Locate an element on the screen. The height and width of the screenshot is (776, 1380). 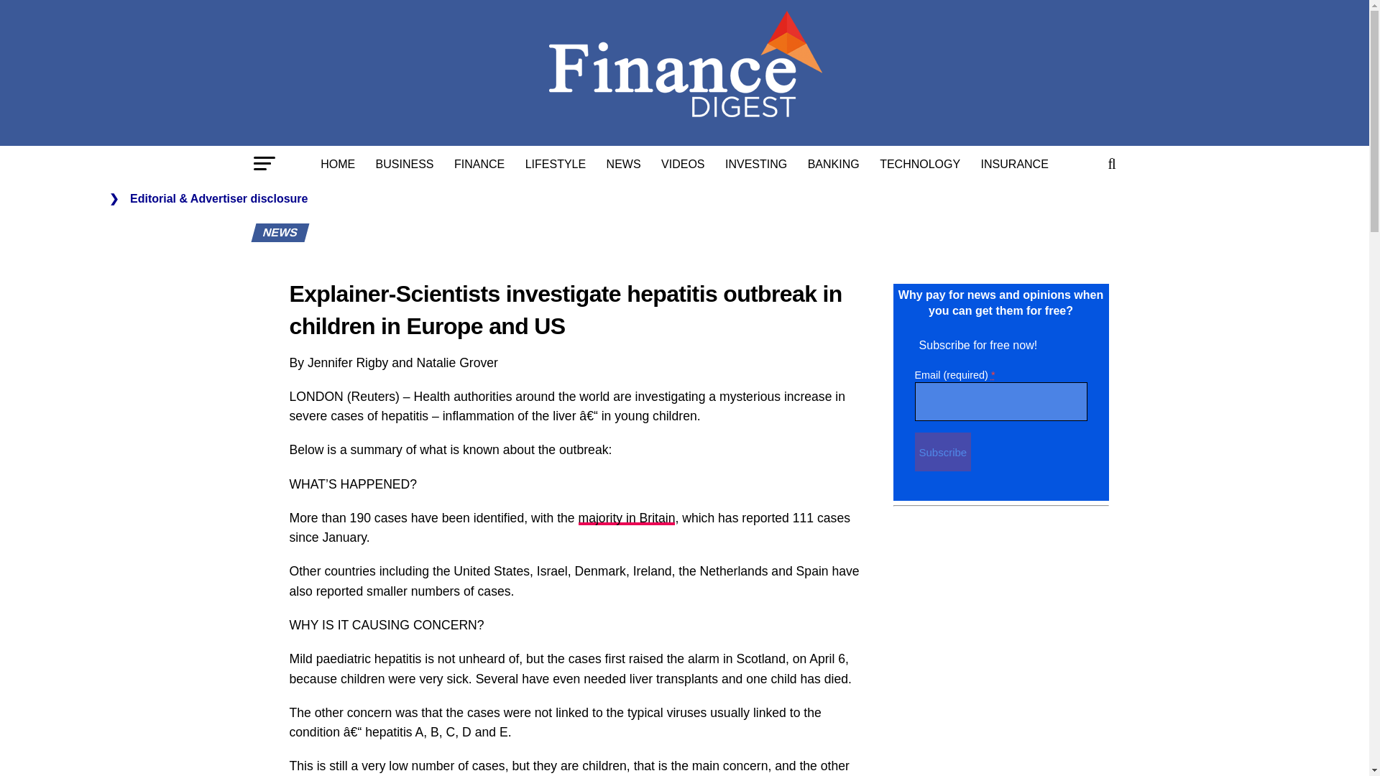
Home is located at coordinates (338, 164).